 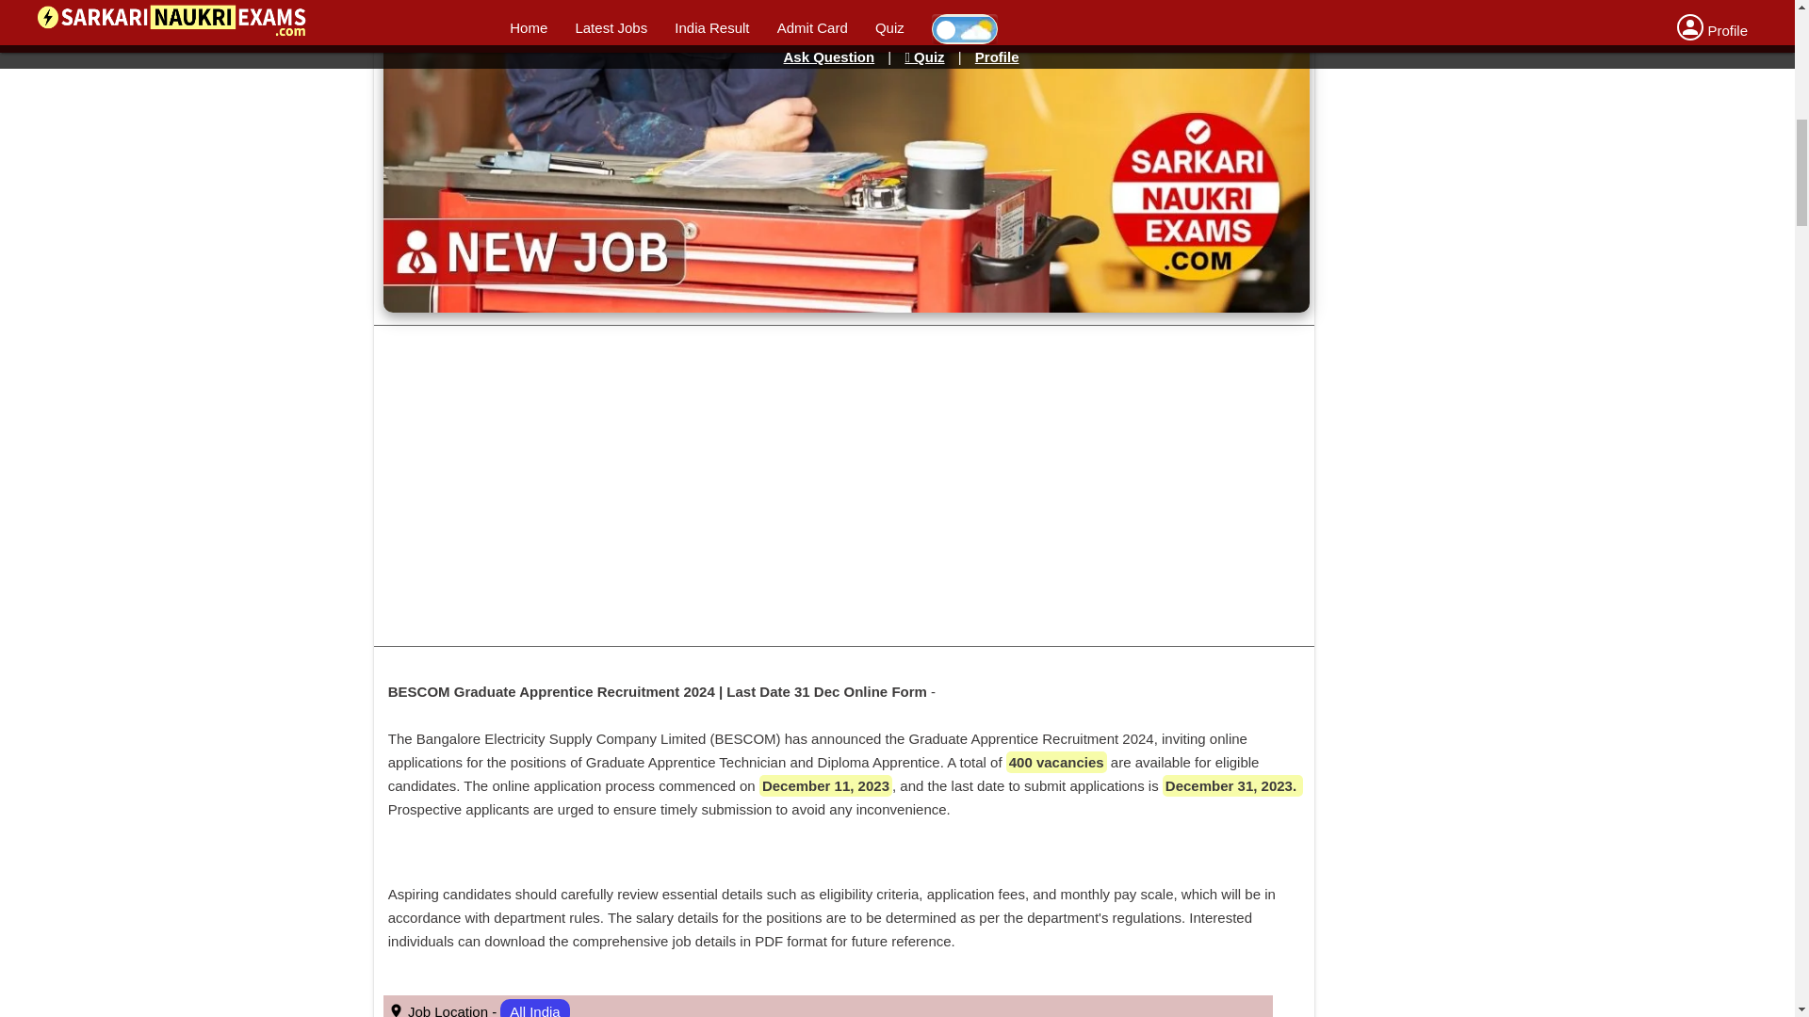 I want to click on Advertisement, so click(x=1533, y=190).